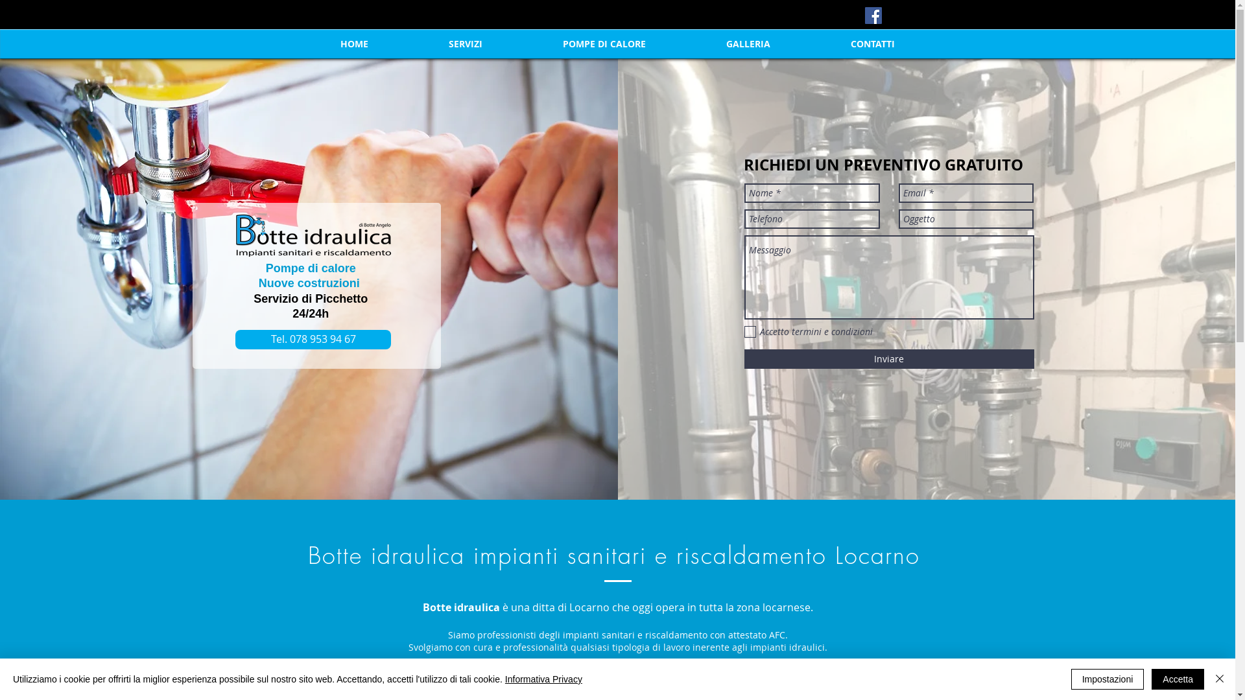 The height and width of the screenshot is (700, 1245). What do you see at coordinates (604, 44) in the screenshot?
I see `POMPE DI CALORE` at bounding box center [604, 44].